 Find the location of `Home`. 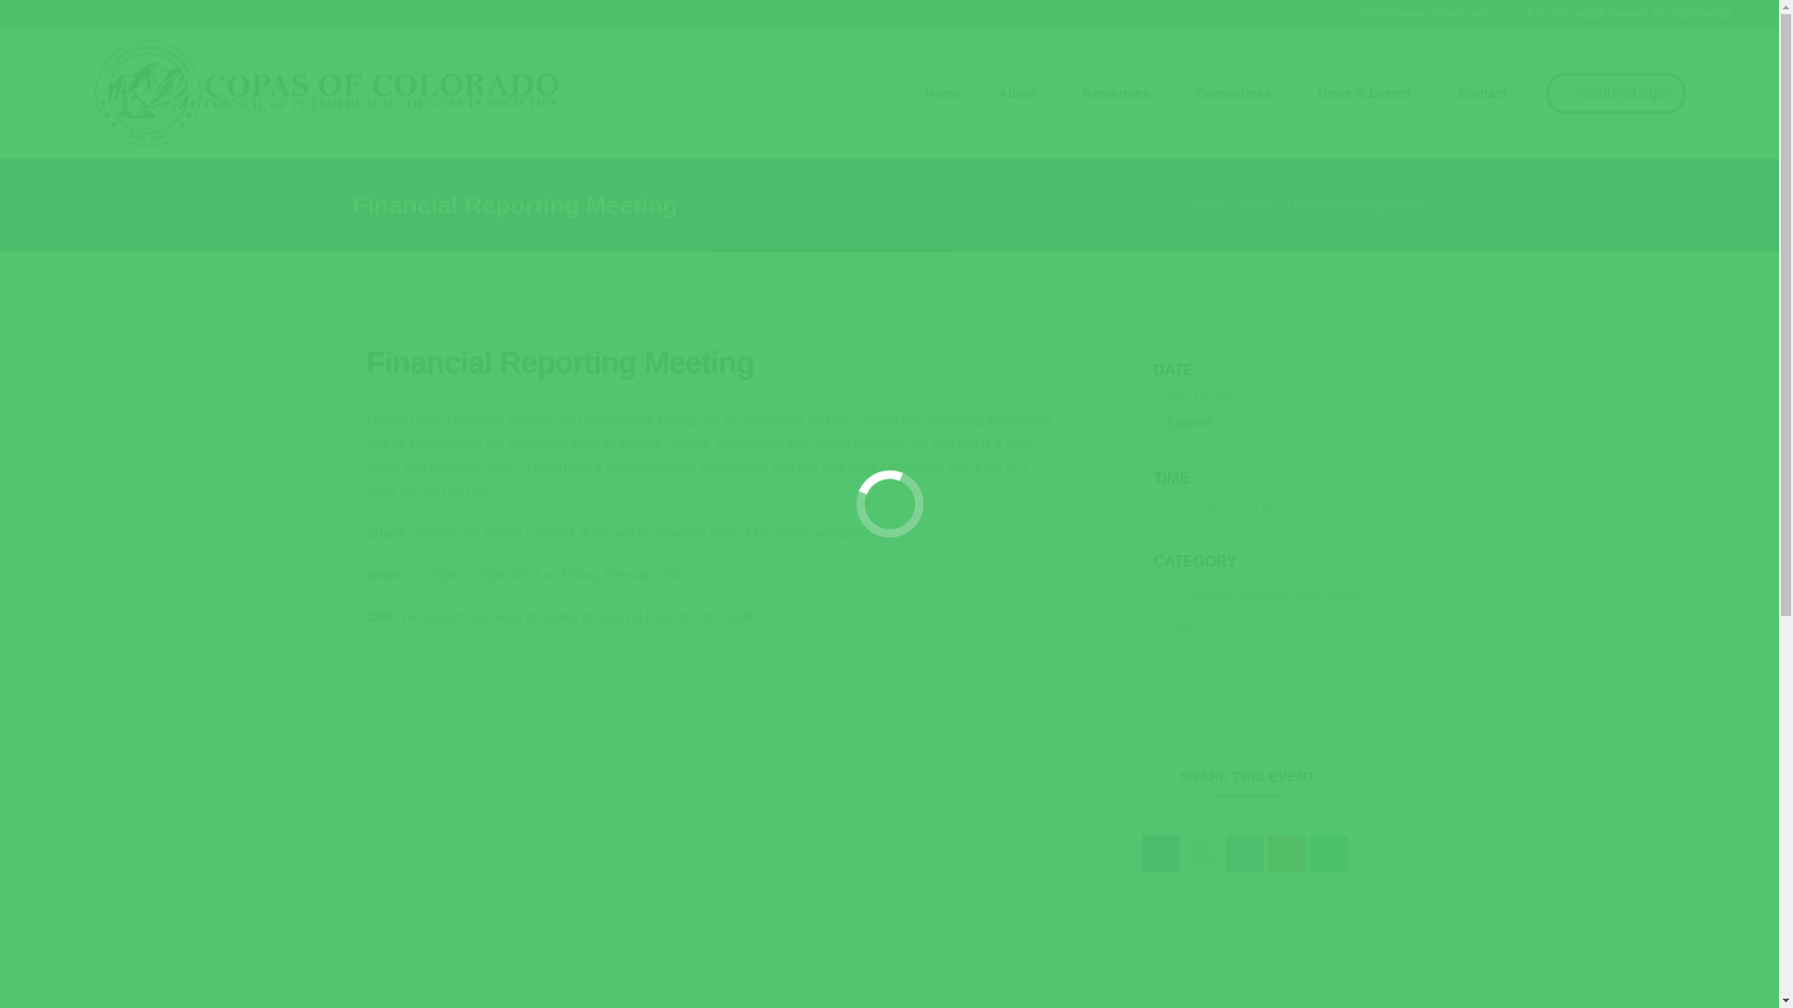

Home is located at coordinates (1205, 204).